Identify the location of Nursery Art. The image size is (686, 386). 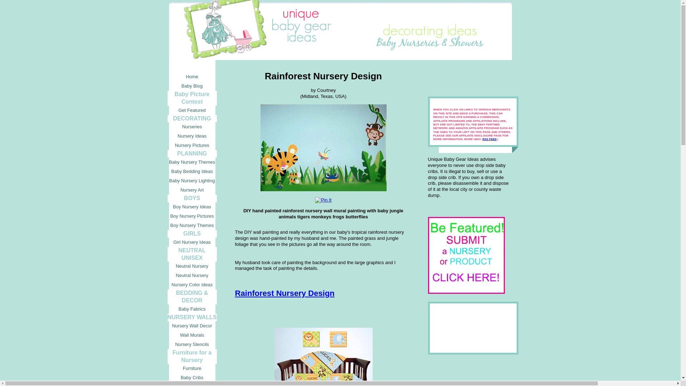
(192, 190).